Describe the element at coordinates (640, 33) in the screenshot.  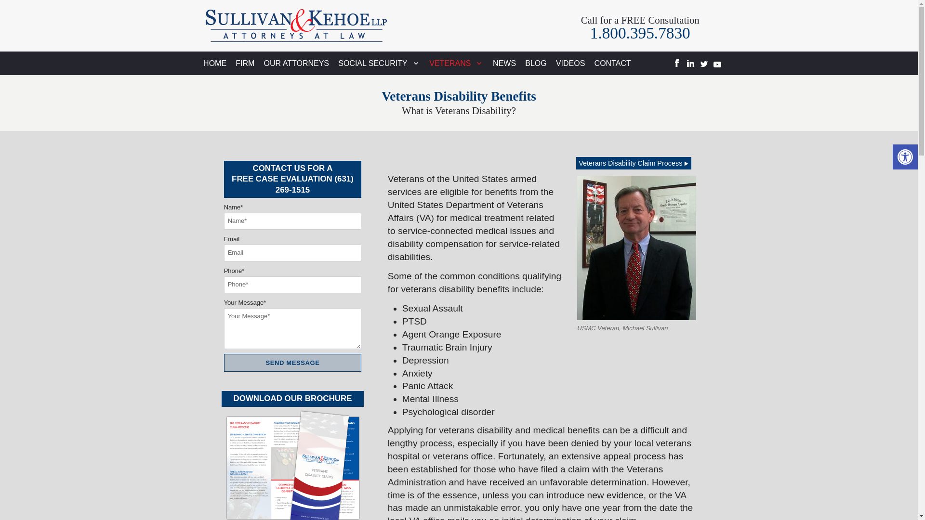
I see `1.800.395.7830` at that location.